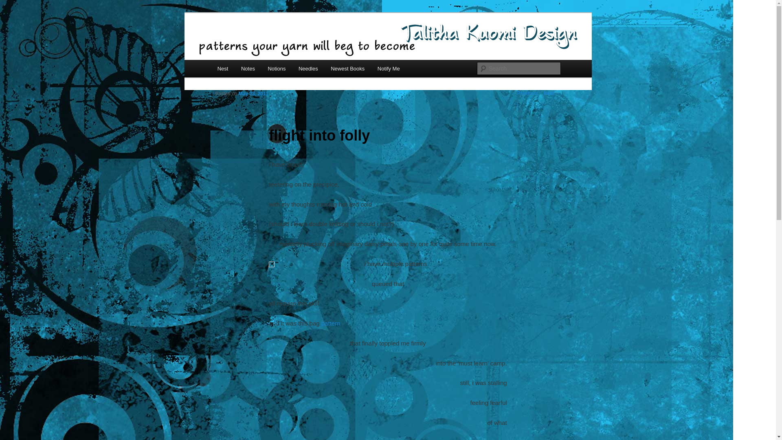  Describe the element at coordinates (223, 68) in the screenshot. I see `Nest` at that location.